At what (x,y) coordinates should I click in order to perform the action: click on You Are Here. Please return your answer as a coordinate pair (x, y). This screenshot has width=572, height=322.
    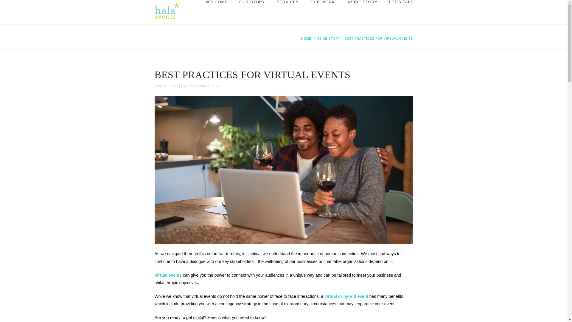
    Looking at the image, I should click on (378, 39).